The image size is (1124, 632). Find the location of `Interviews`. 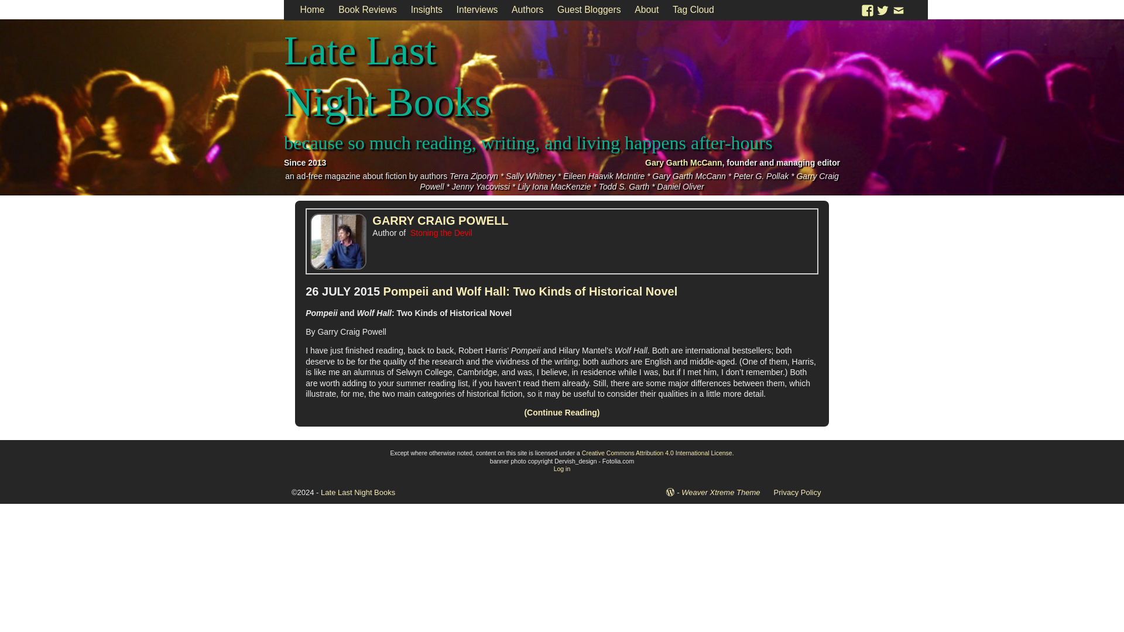

Interviews is located at coordinates (477, 10).